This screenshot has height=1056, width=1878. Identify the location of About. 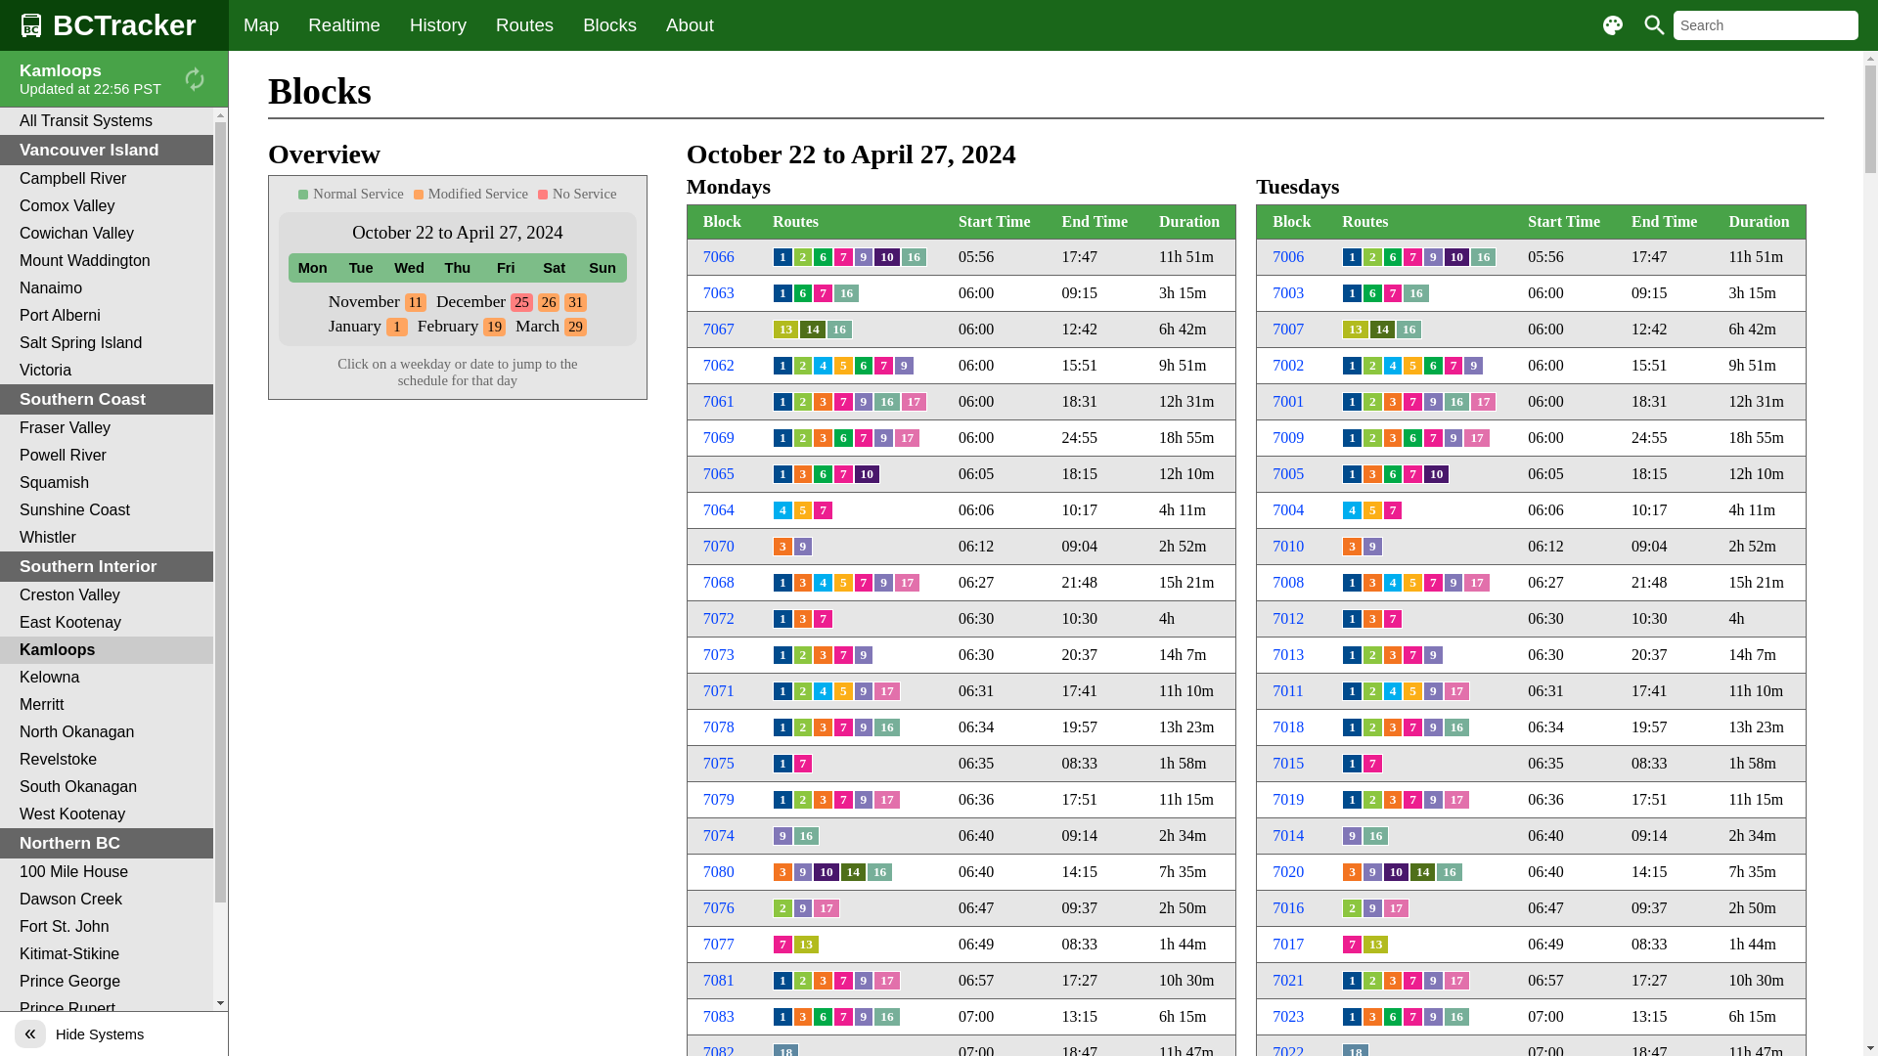
(691, 25).